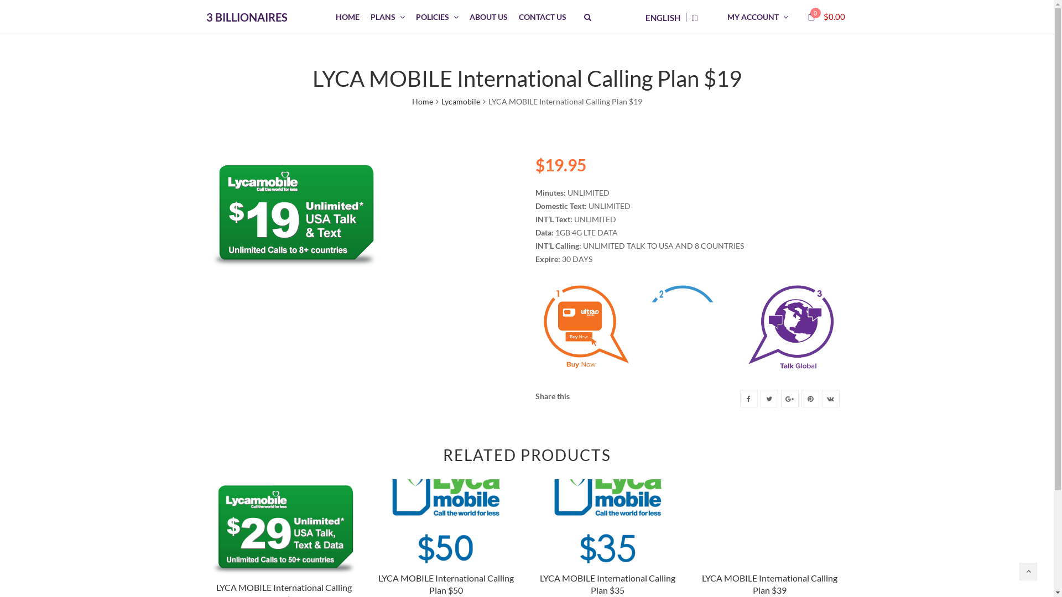 The width and height of the screenshot is (1062, 597). I want to click on HOME, so click(347, 17).